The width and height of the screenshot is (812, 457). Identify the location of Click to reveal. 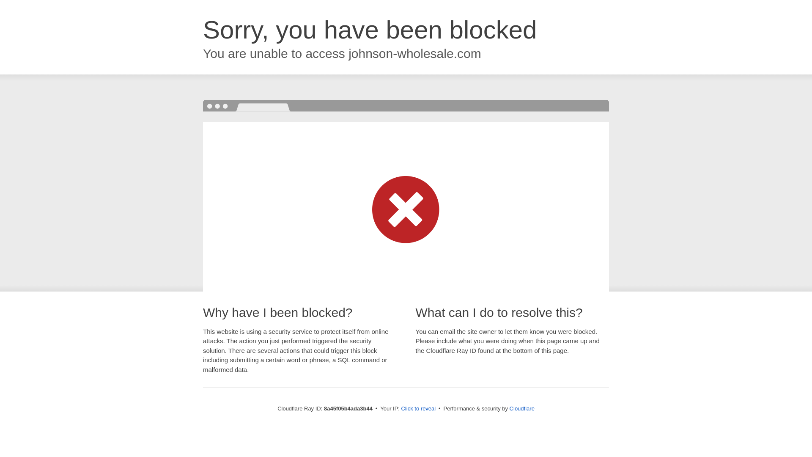
(419, 409).